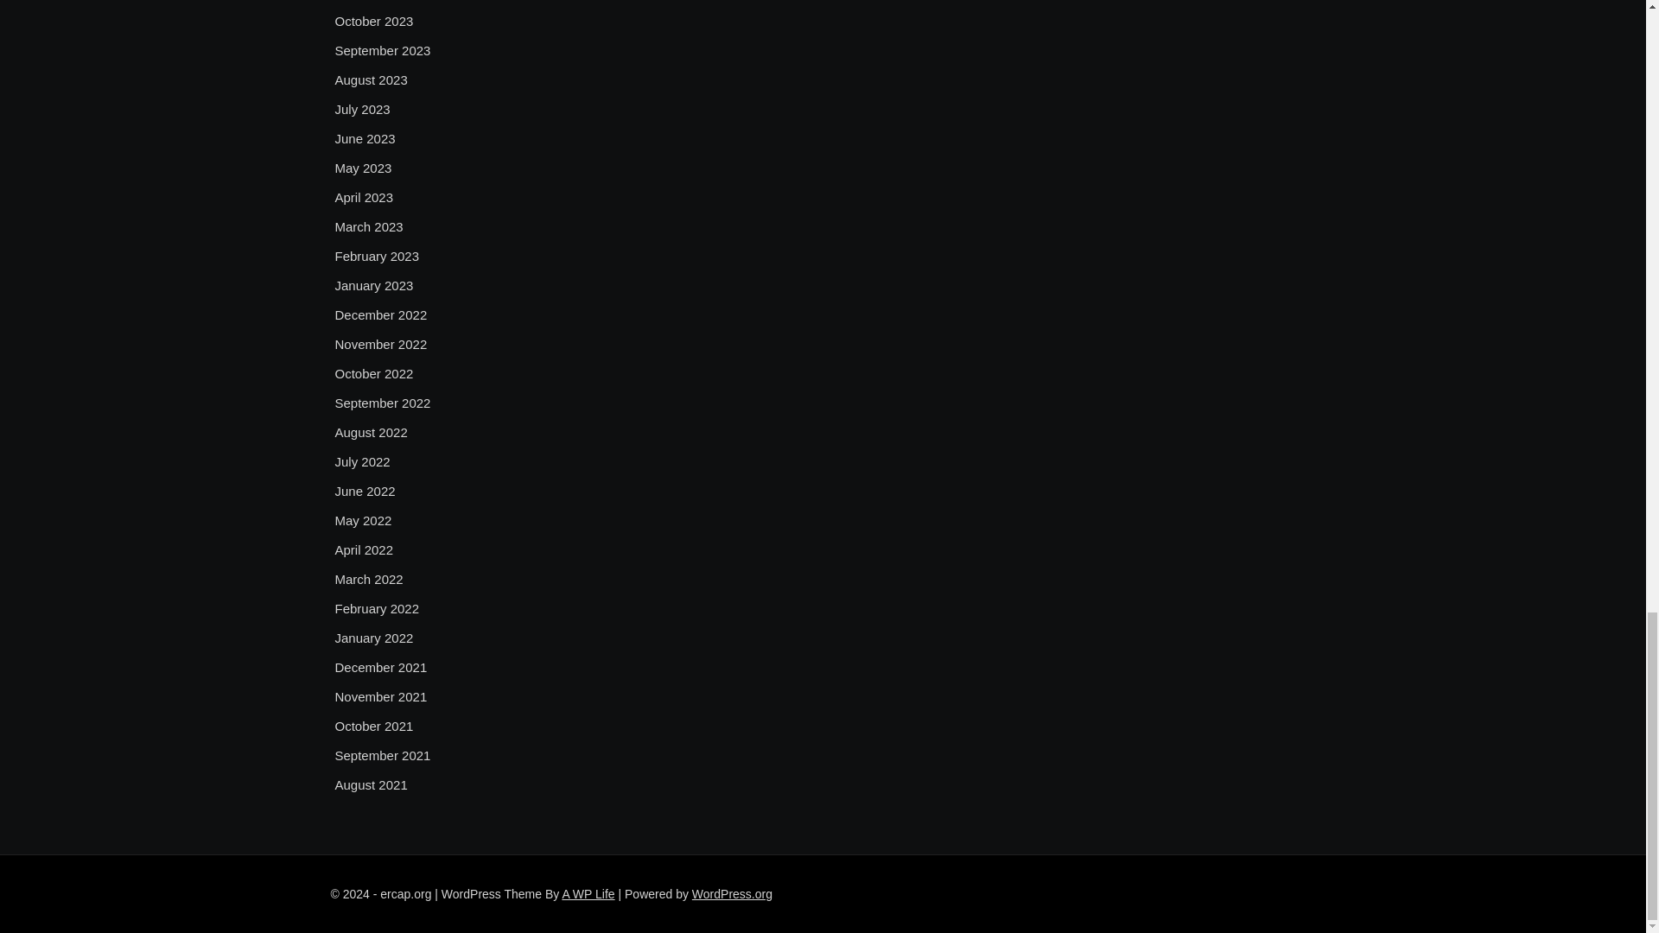 This screenshot has width=1659, height=933. What do you see at coordinates (368, 226) in the screenshot?
I see `March 2023` at bounding box center [368, 226].